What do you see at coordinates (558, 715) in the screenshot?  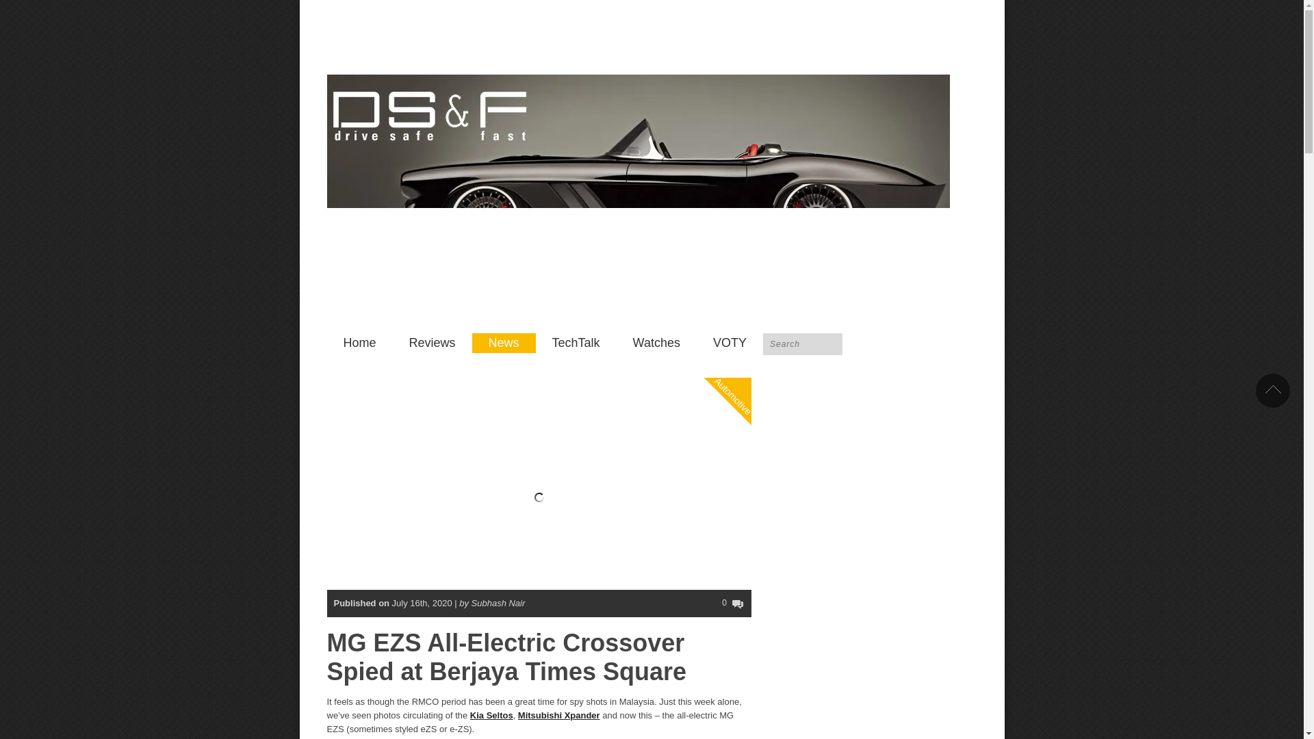 I see `Mitsubishi Xpander` at bounding box center [558, 715].